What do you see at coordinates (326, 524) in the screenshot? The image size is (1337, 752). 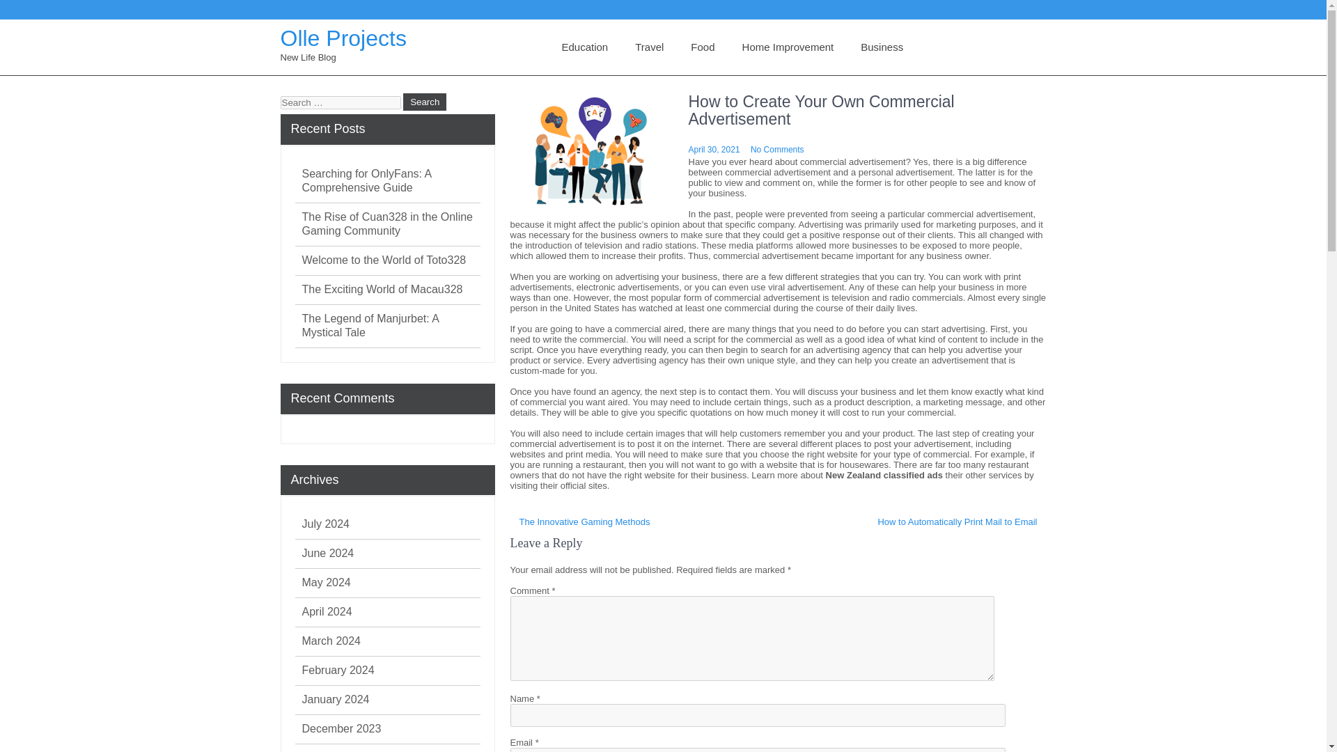 I see `July 2024` at bounding box center [326, 524].